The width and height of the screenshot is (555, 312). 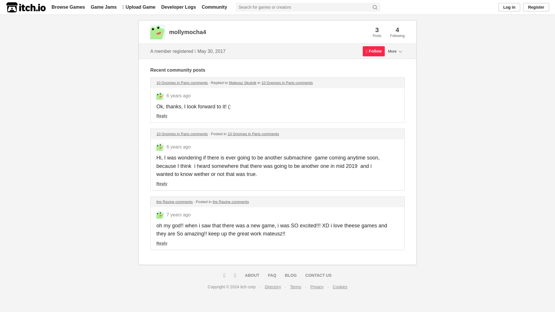 I want to click on itch.io, so click(x=26, y=7).